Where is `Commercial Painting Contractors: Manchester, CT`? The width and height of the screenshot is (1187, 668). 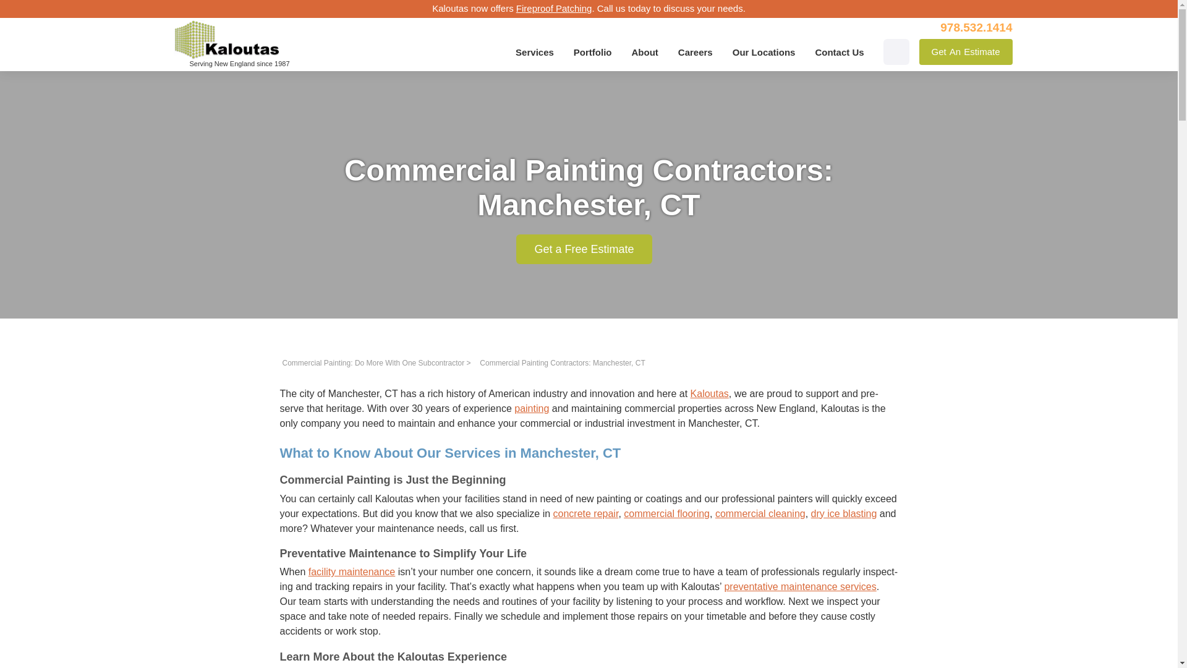
Commercial Painting Contractors: Manchester, CT is located at coordinates (561, 362).